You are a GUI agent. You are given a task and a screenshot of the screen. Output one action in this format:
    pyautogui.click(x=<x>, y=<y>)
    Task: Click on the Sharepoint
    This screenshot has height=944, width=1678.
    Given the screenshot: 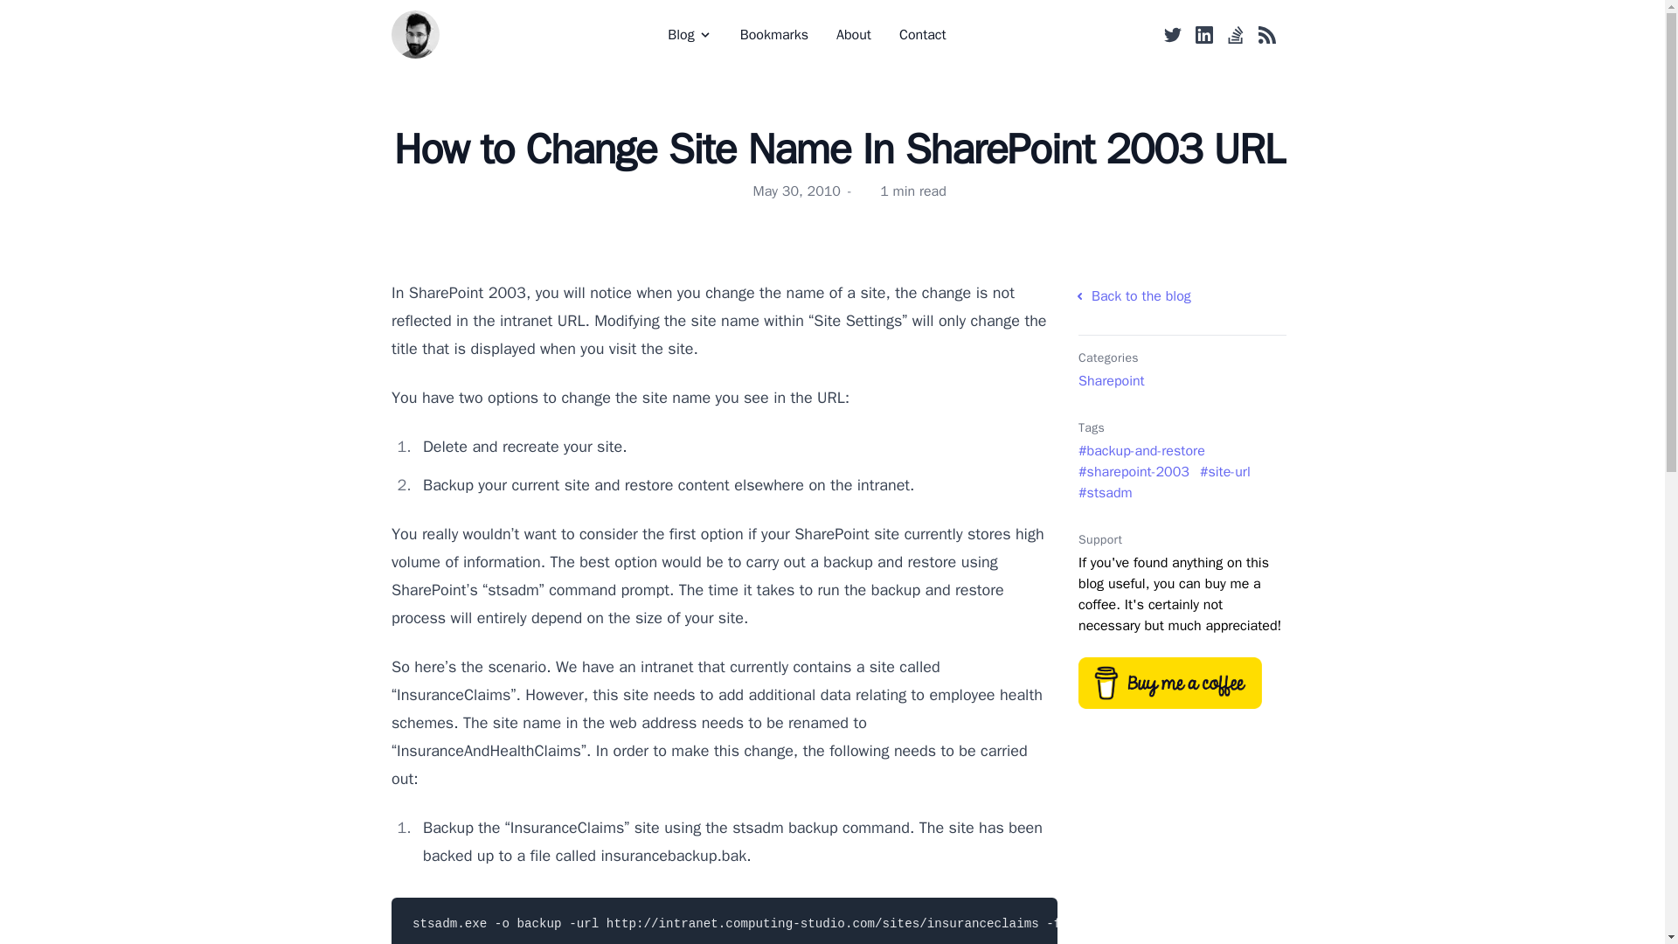 What is the action you would take?
    pyautogui.click(x=1117, y=381)
    